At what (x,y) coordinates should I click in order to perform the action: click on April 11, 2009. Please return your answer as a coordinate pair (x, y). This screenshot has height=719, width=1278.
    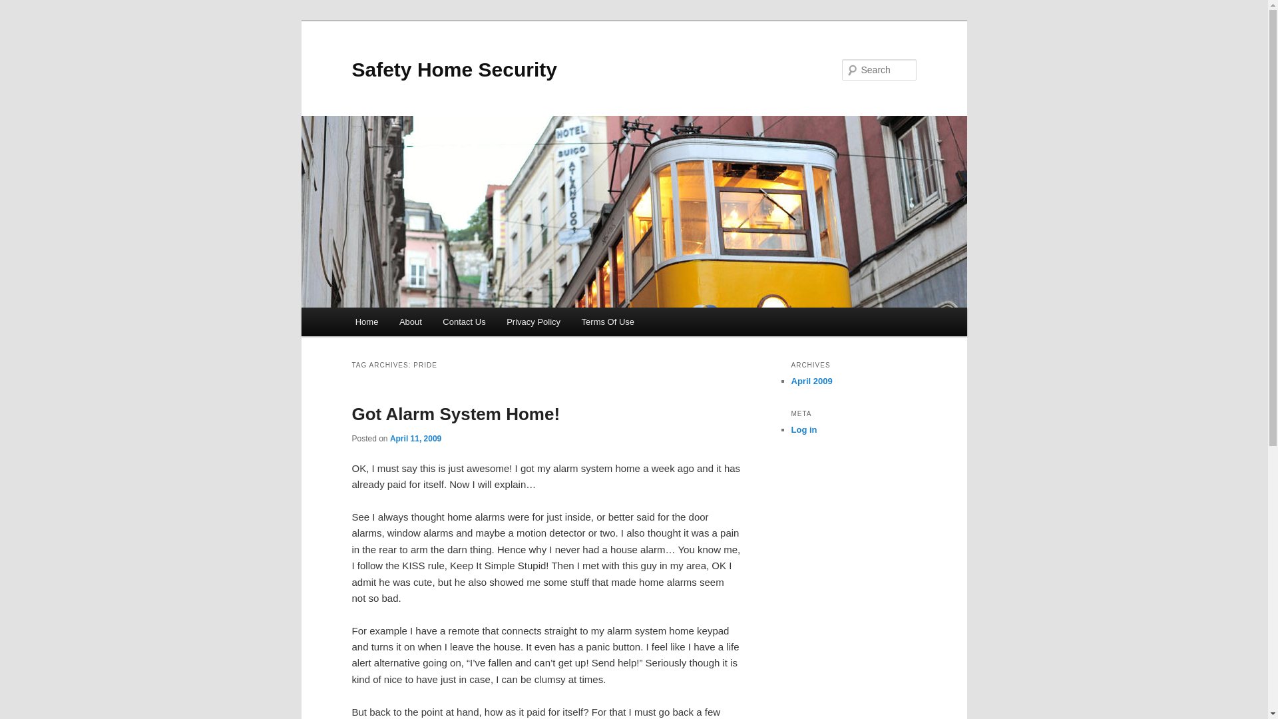
    Looking at the image, I should click on (415, 439).